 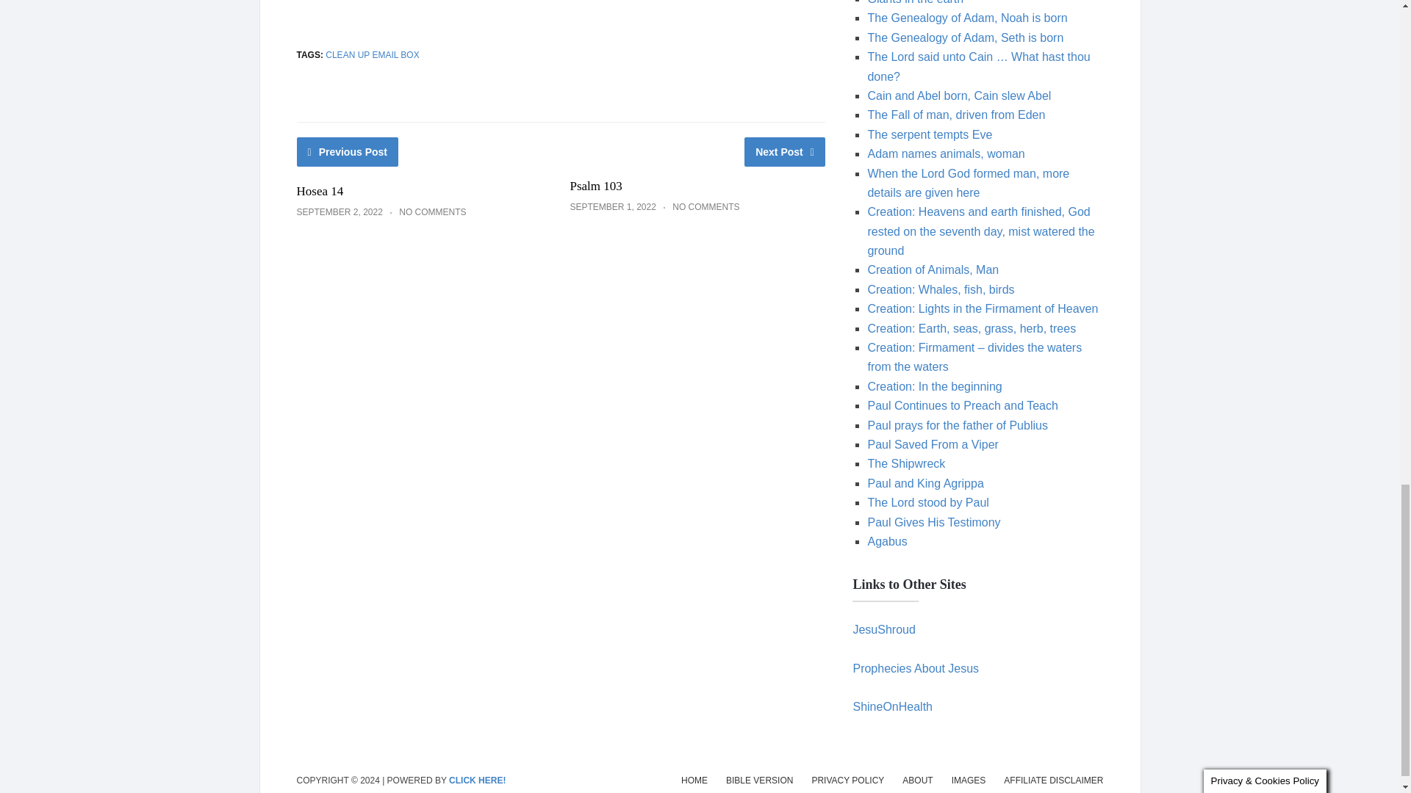 What do you see at coordinates (372, 55) in the screenshot?
I see `CLEAN UP EMAIL BOX` at bounding box center [372, 55].